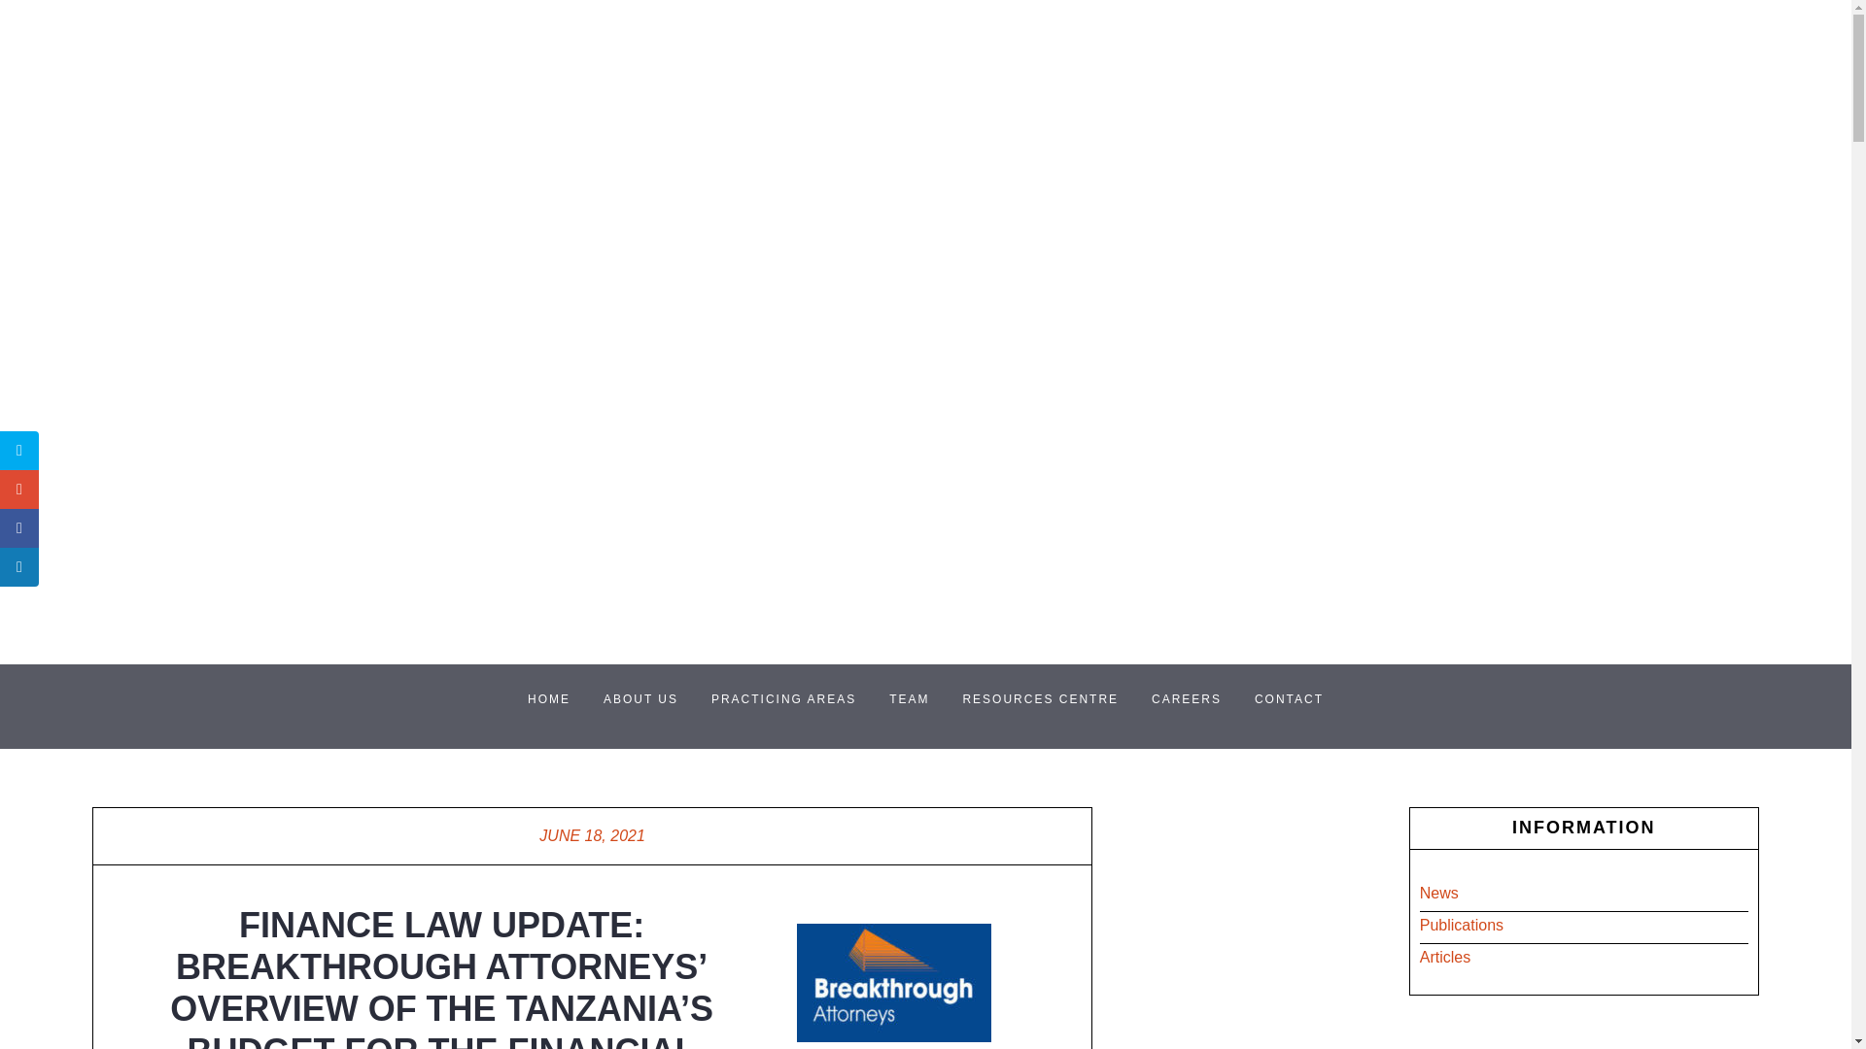 Image resolution: width=1866 pixels, height=1049 pixels. Describe the element at coordinates (1444, 957) in the screenshot. I see `Articles` at that location.